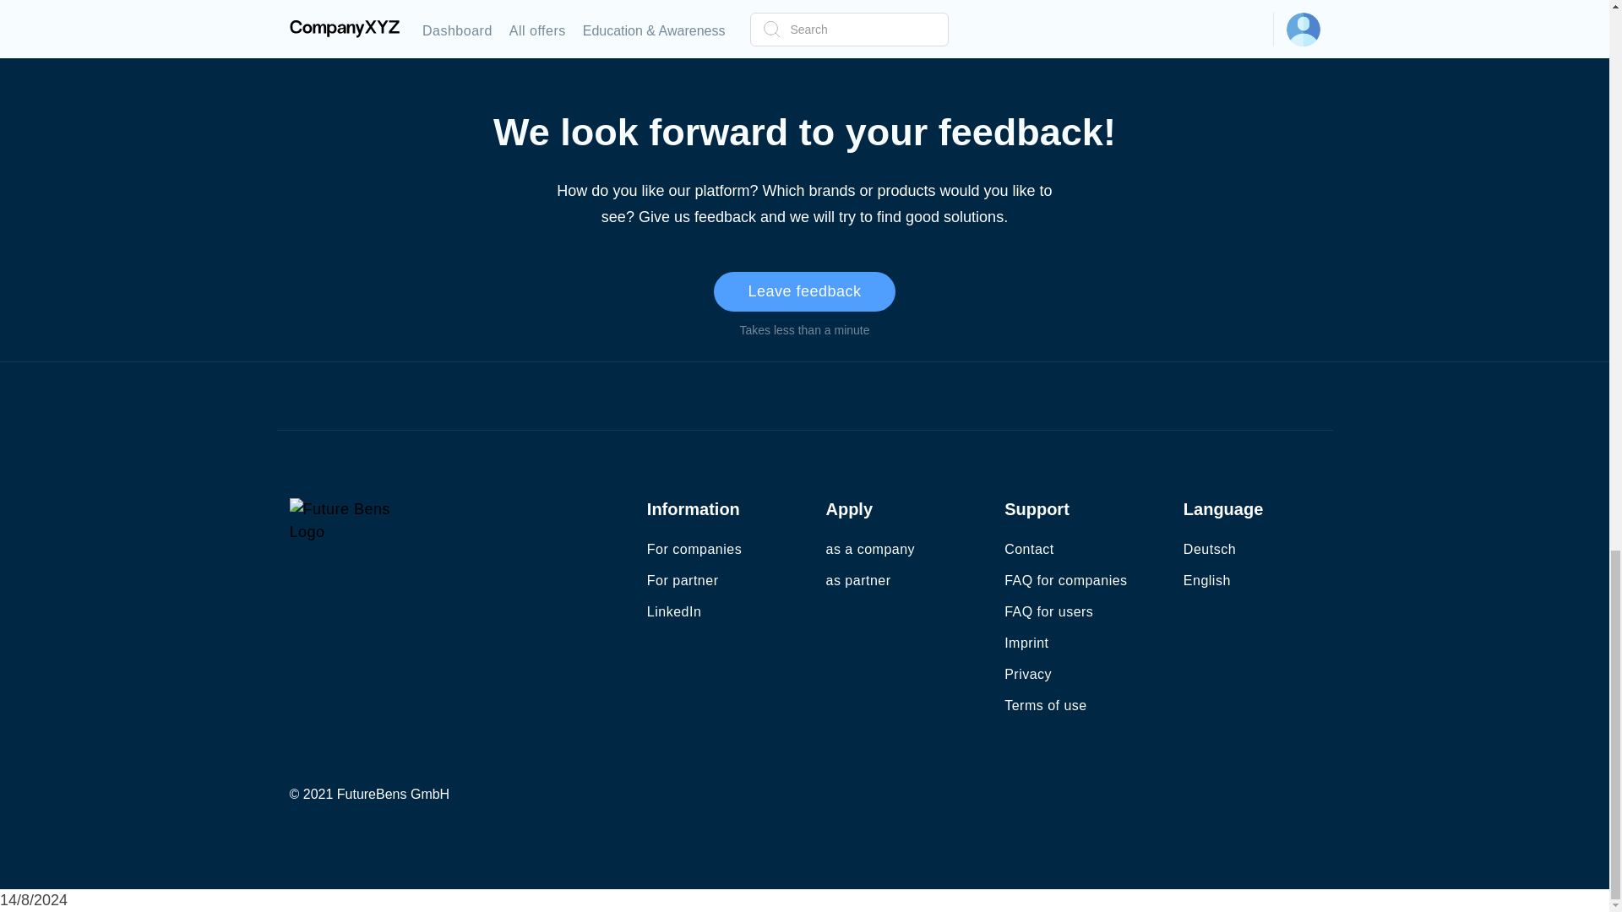  I want to click on Leave feedback, so click(804, 291).